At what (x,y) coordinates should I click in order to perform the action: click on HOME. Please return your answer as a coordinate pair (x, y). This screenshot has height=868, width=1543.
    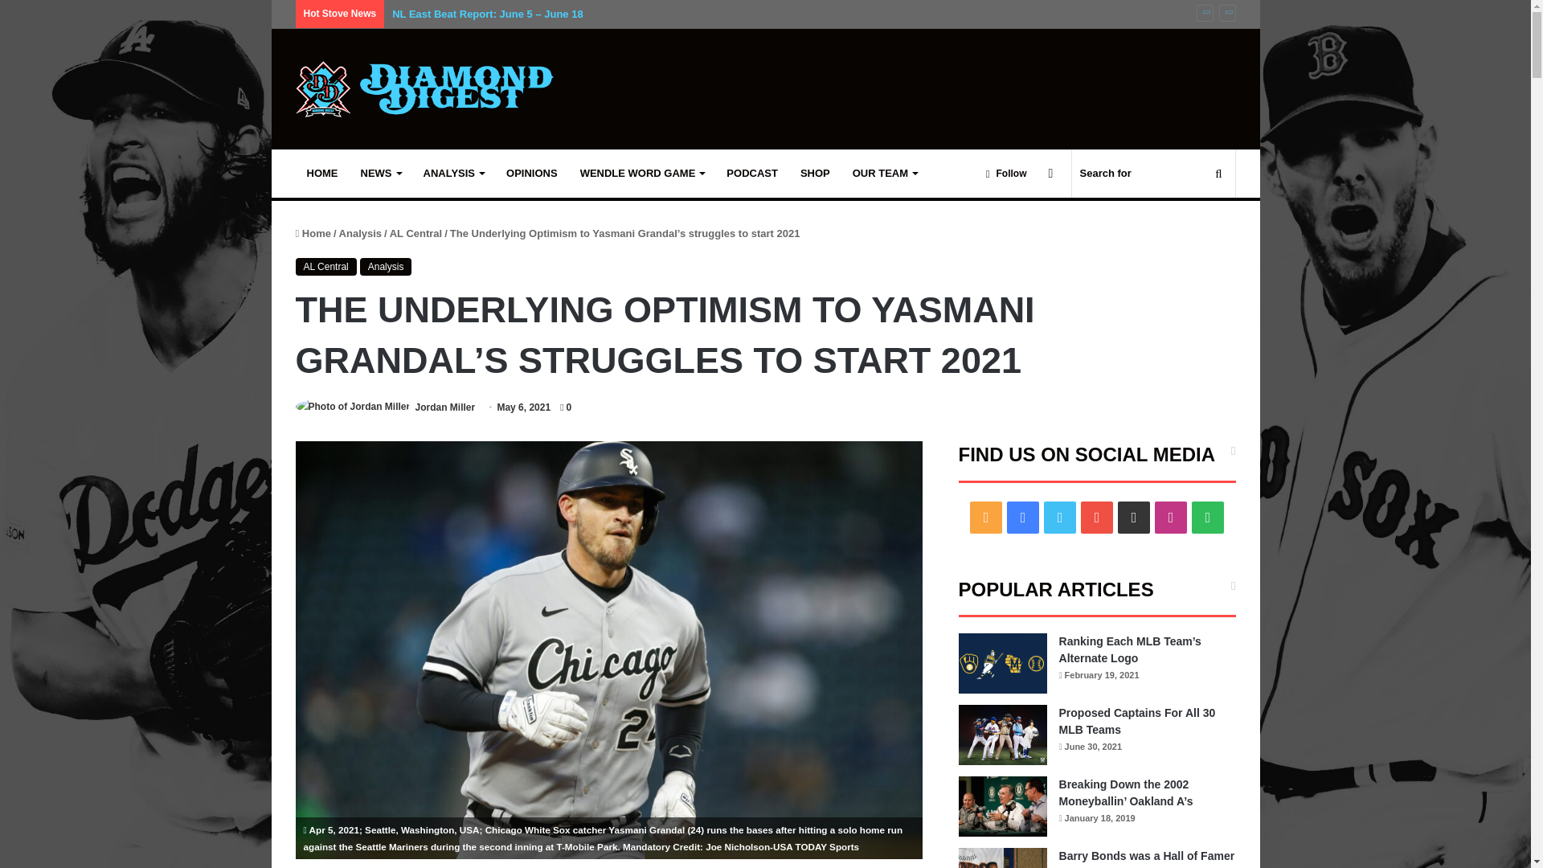
    Looking at the image, I should click on (323, 174).